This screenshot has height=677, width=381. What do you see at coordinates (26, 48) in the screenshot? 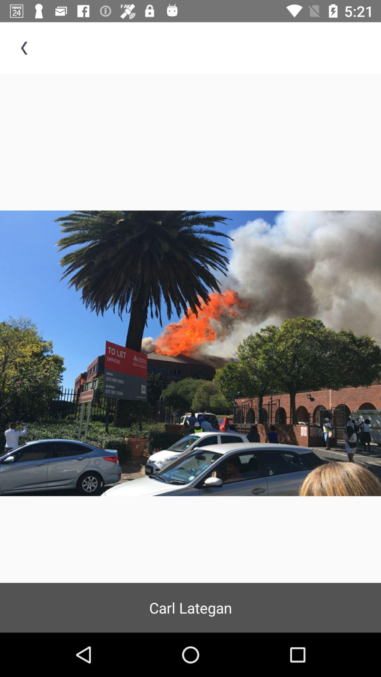
I see `select item at the top left corner` at bounding box center [26, 48].